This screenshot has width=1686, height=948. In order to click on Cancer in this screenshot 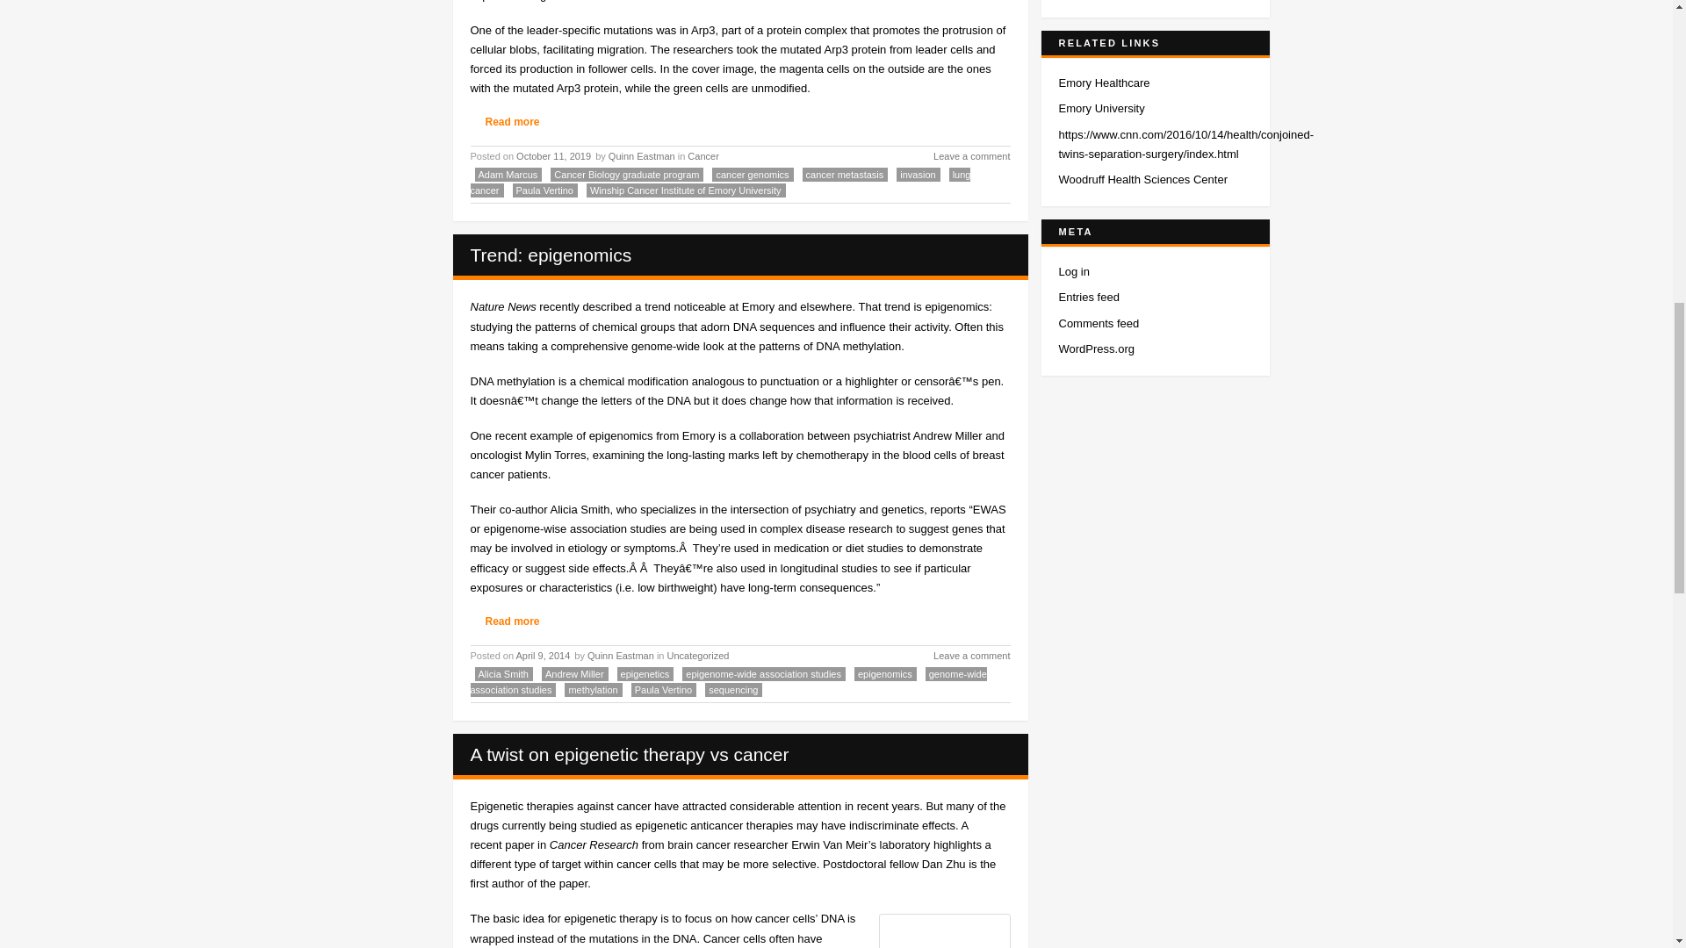, I will do `click(702, 155)`.